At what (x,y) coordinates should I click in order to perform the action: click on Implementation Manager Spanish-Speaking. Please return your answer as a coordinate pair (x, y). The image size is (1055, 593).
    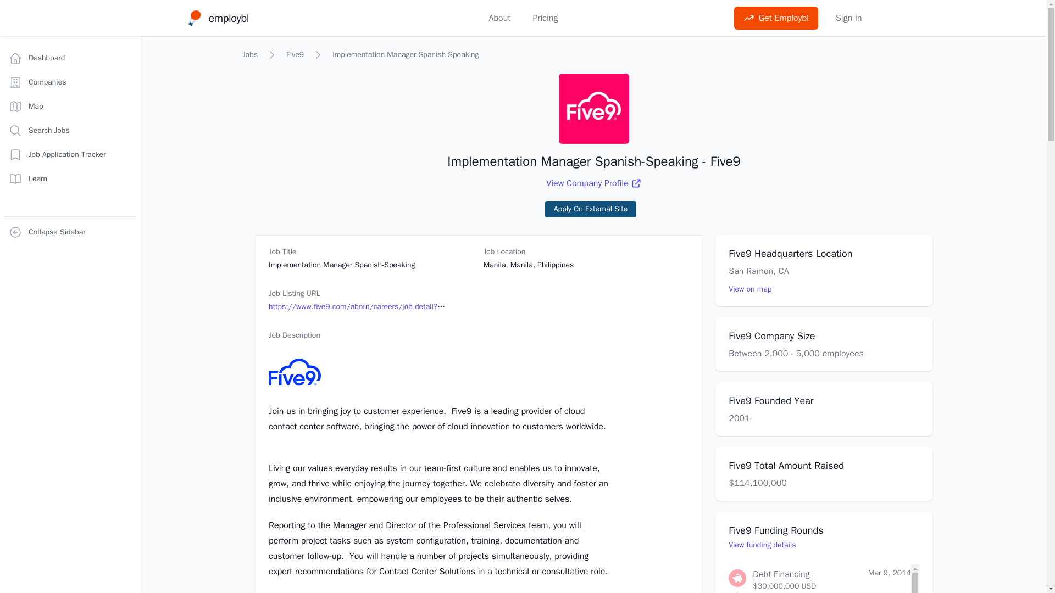
    Looking at the image, I should click on (216, 18).